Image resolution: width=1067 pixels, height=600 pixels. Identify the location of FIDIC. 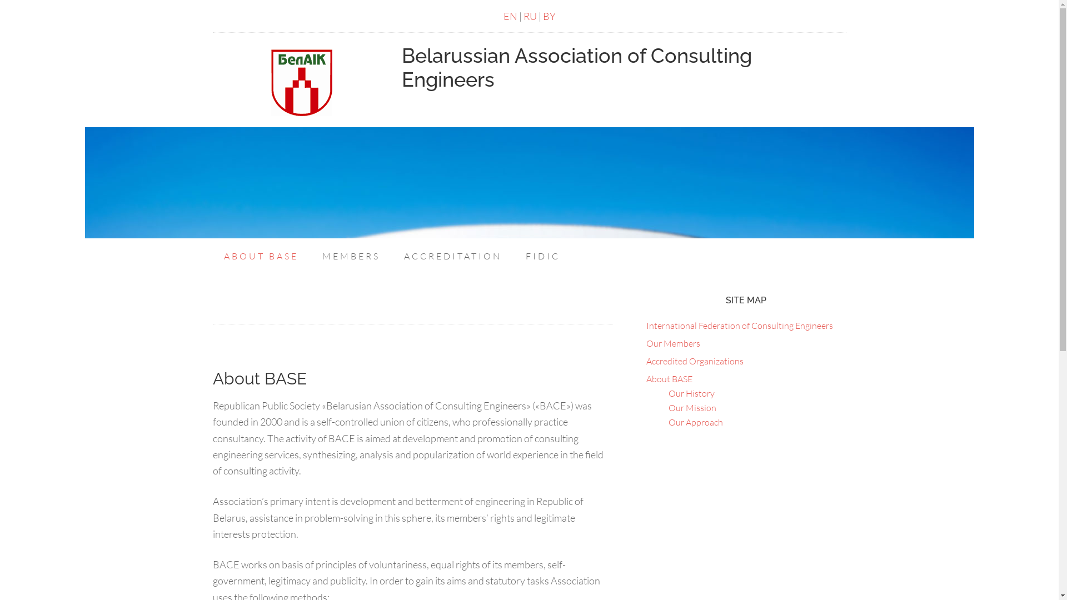
(543, 256).